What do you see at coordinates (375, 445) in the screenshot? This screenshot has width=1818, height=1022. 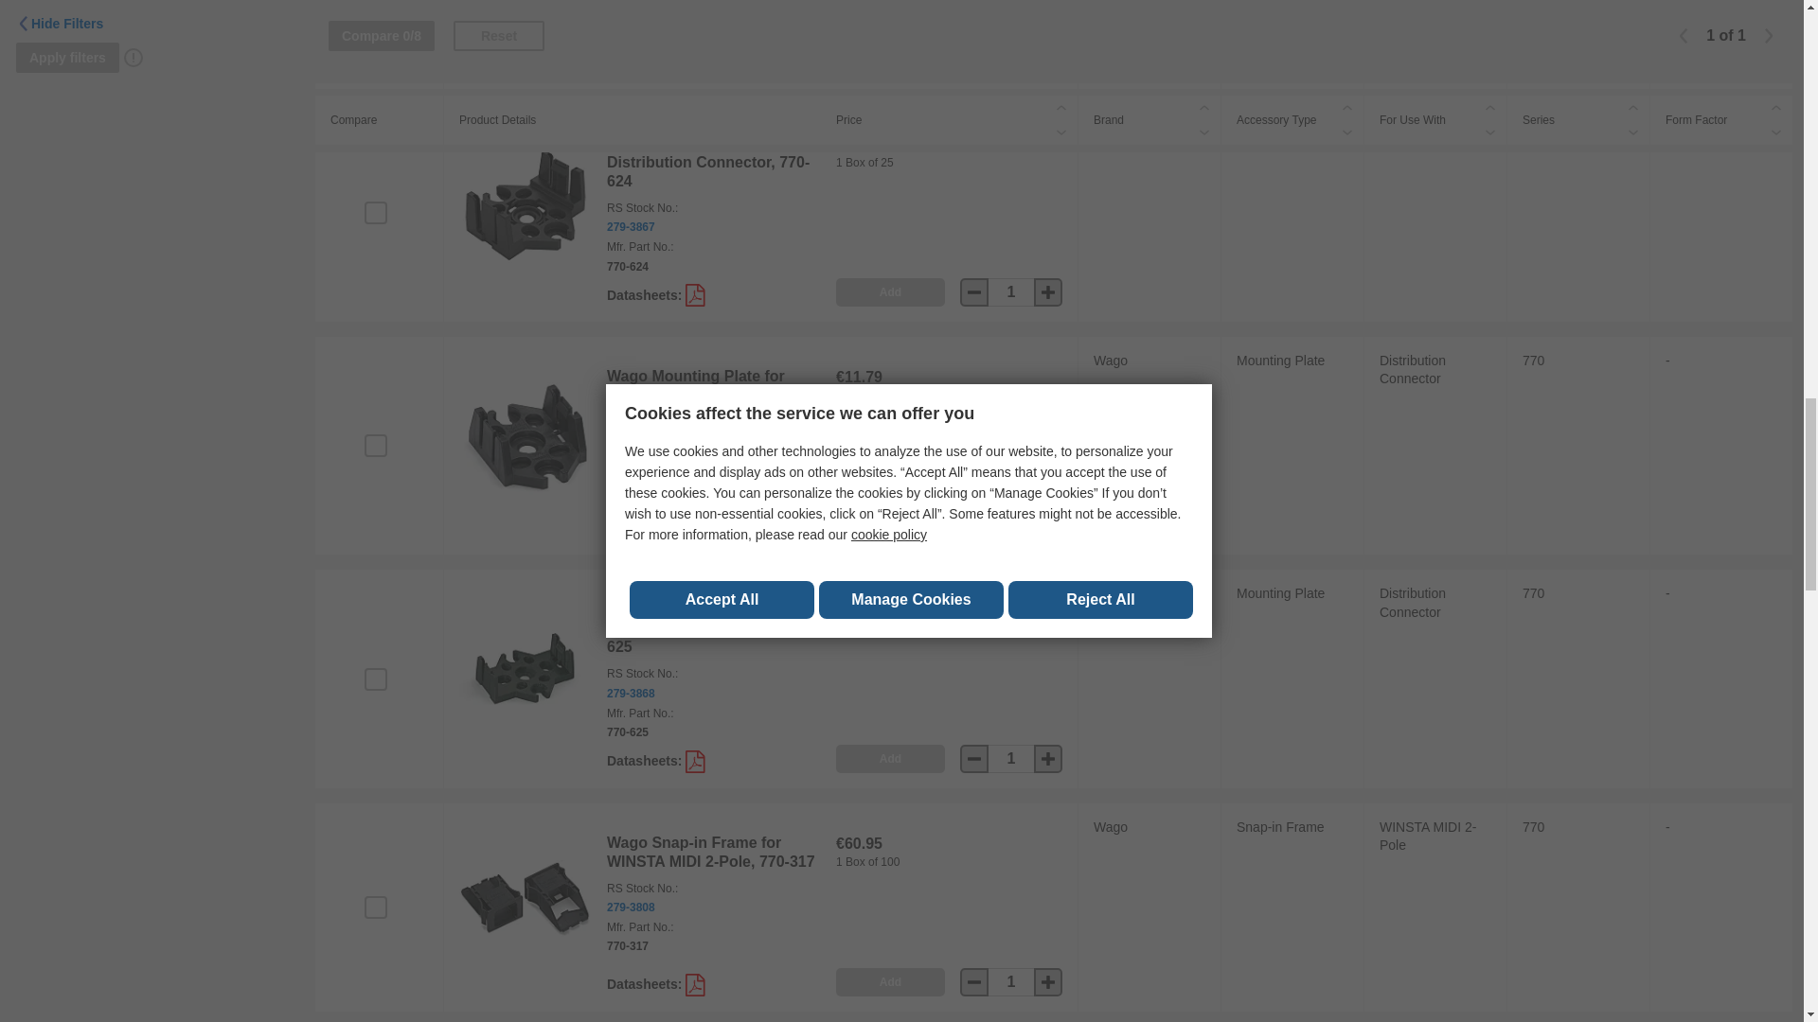 I see `on` at bounding box center [375, 445].